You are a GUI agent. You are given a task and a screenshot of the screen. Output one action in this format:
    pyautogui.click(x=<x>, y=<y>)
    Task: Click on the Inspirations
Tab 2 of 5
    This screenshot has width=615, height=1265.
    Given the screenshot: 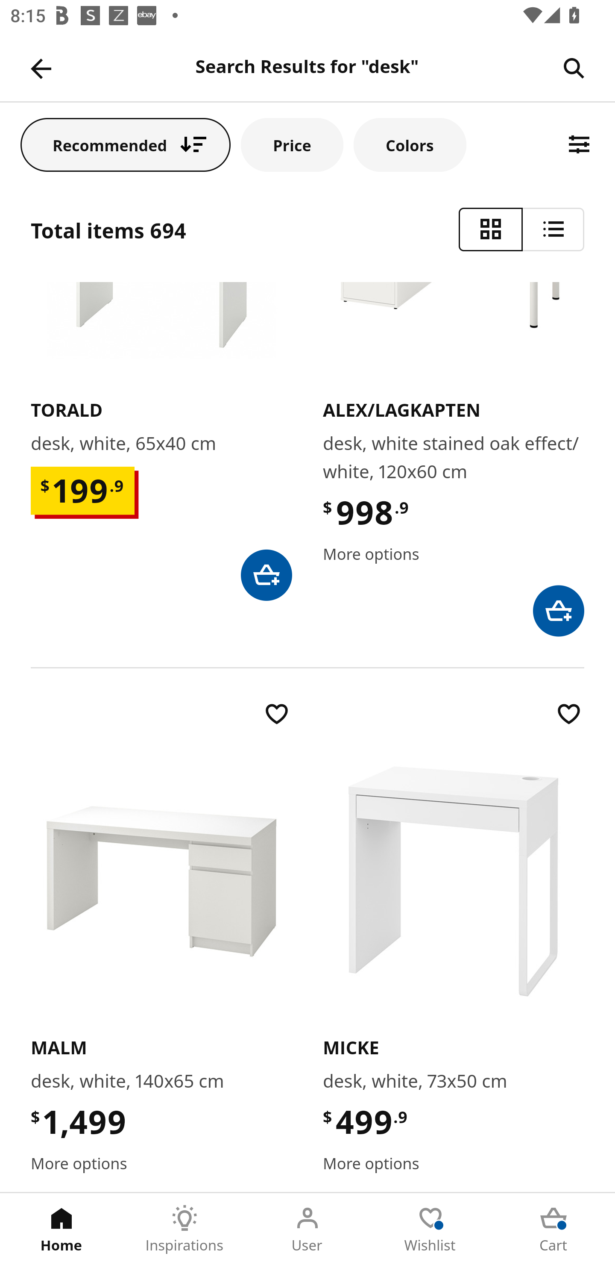 What is the action you would take?
    pyautogui.click(x=184, y=1229)
    